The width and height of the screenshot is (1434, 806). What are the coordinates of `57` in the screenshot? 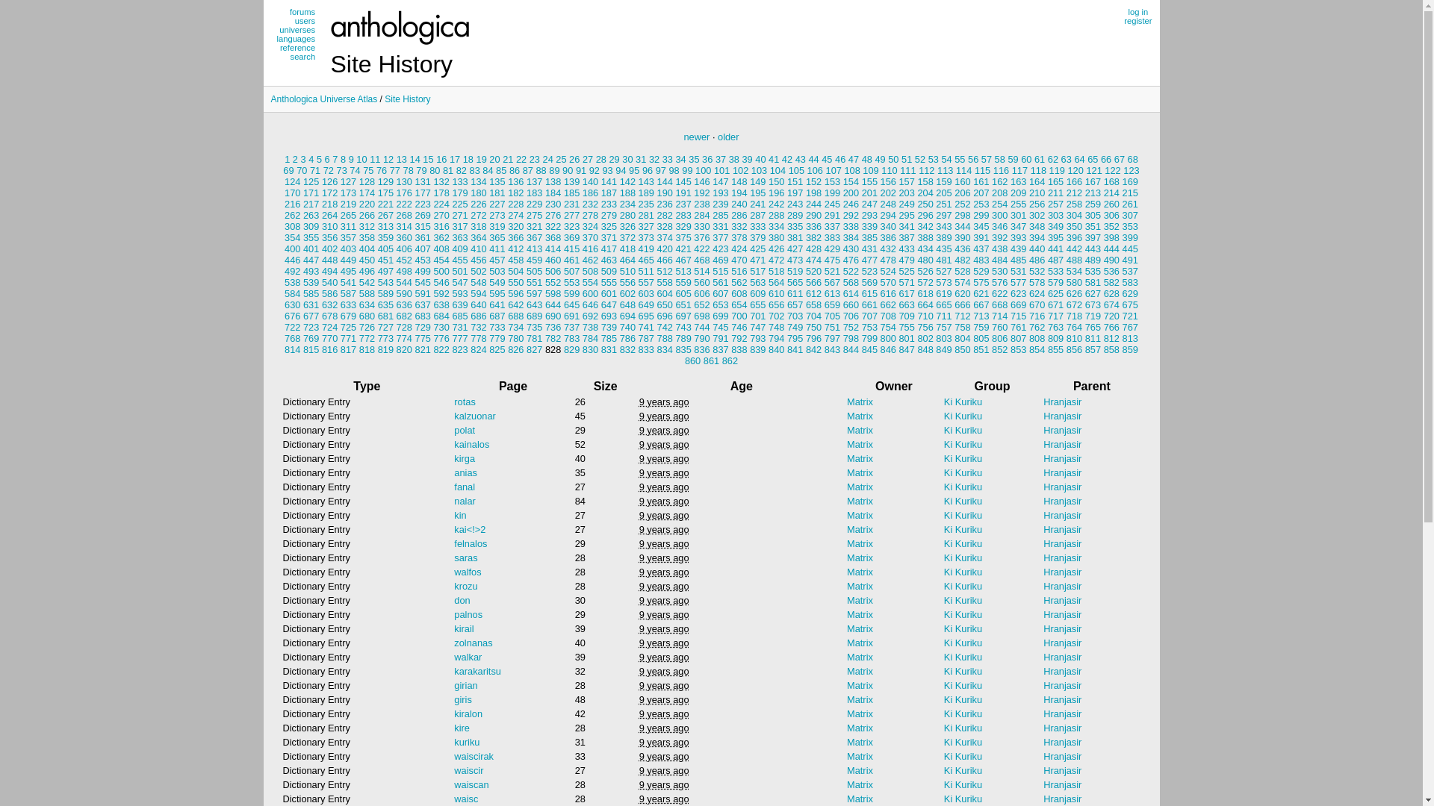 It's located at (987, 160).